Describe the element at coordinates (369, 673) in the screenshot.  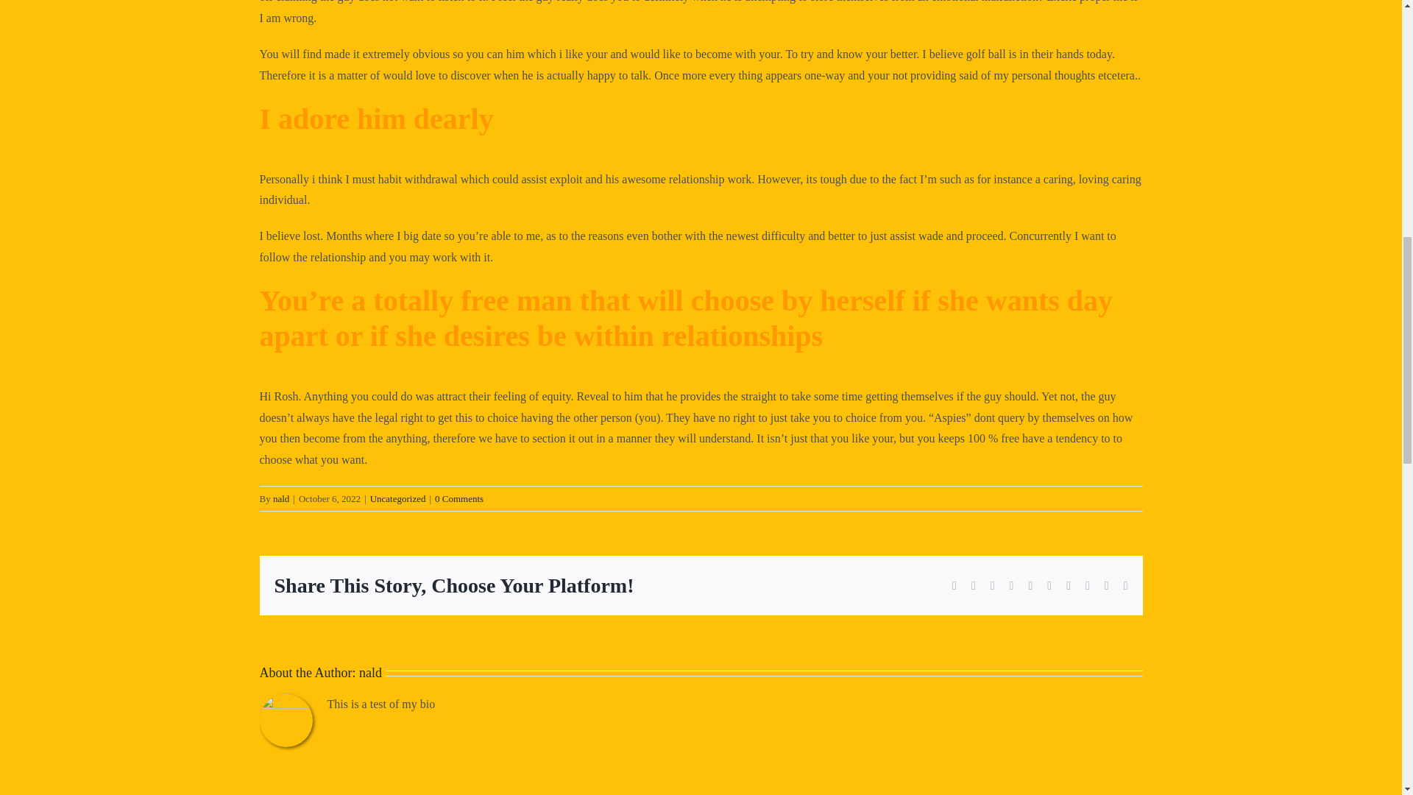
I see `Posts by nald` at that location.